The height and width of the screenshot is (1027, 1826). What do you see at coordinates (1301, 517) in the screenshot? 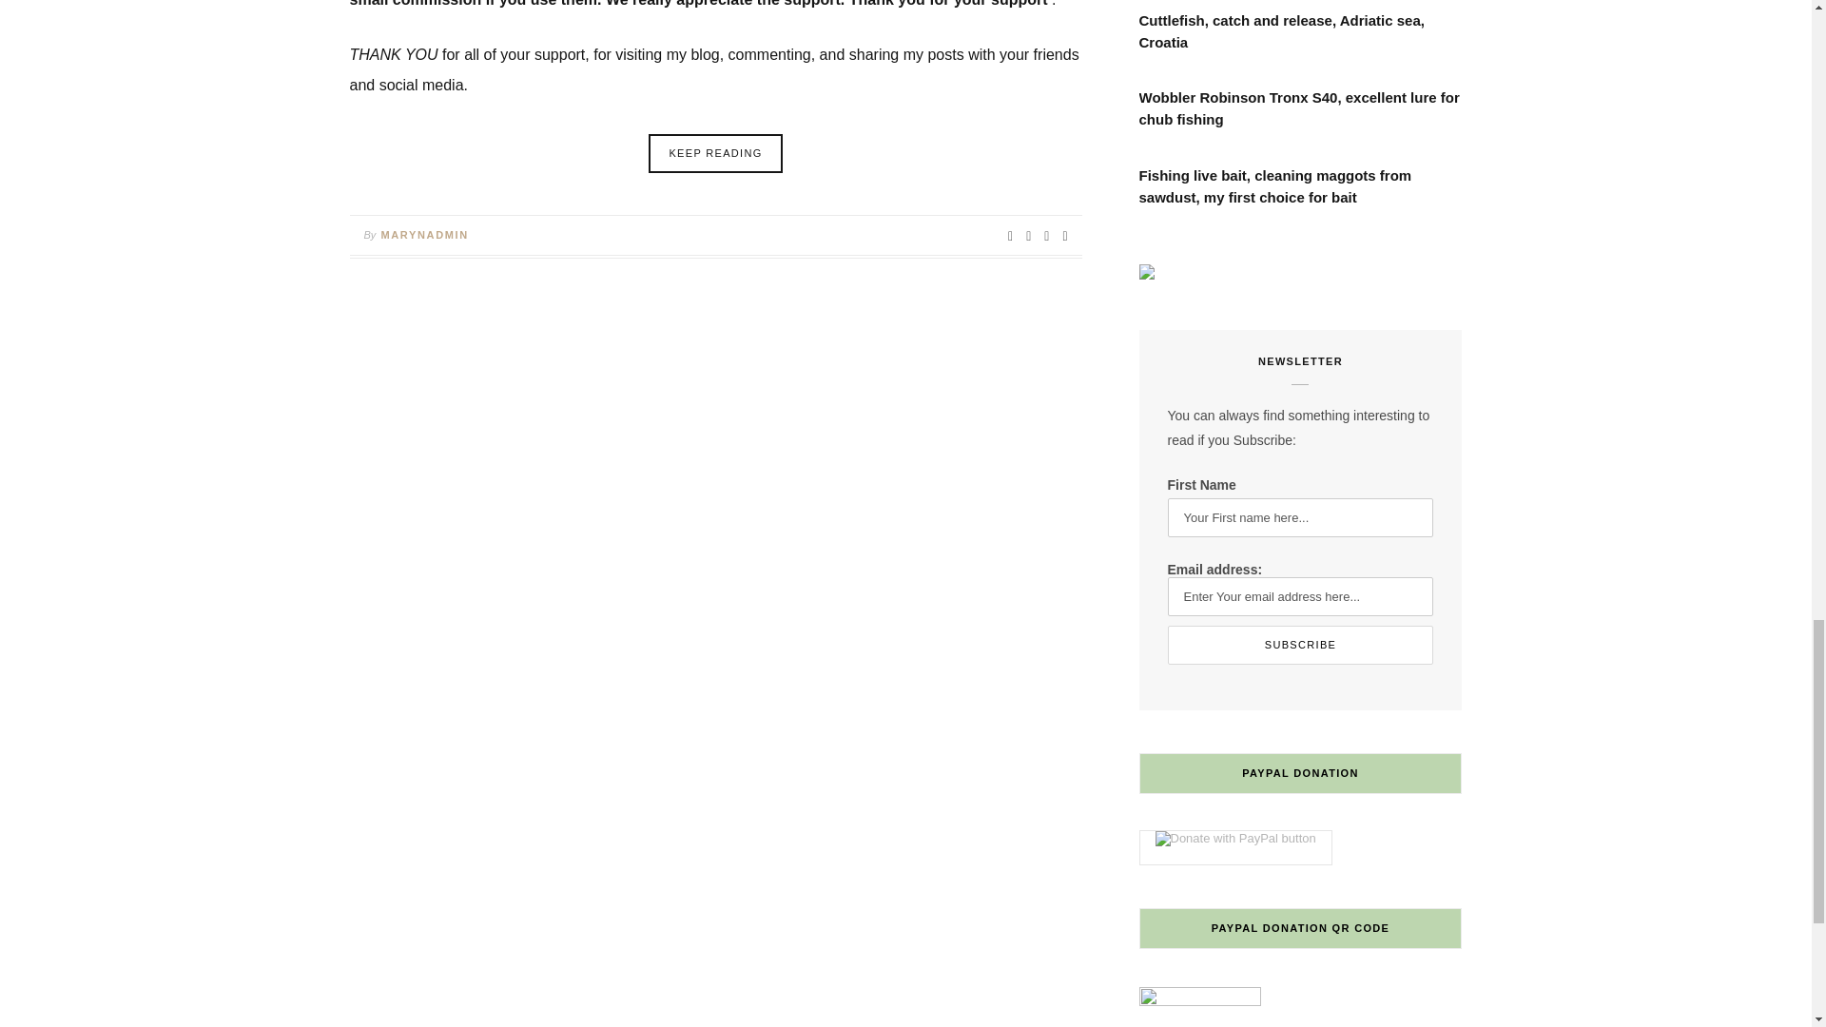
I see `Your First name here...` at bounding box center [1301, 517].